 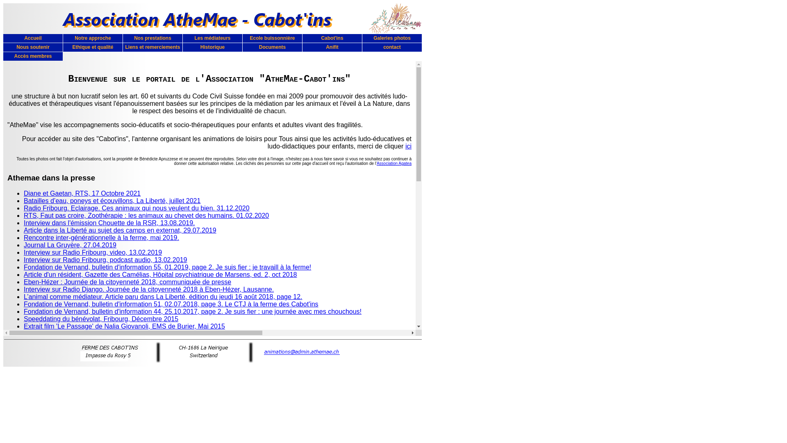 I want to click on Interview sur Radio Fribourg, video, 13.02.2019, so click(x=93, y=252).